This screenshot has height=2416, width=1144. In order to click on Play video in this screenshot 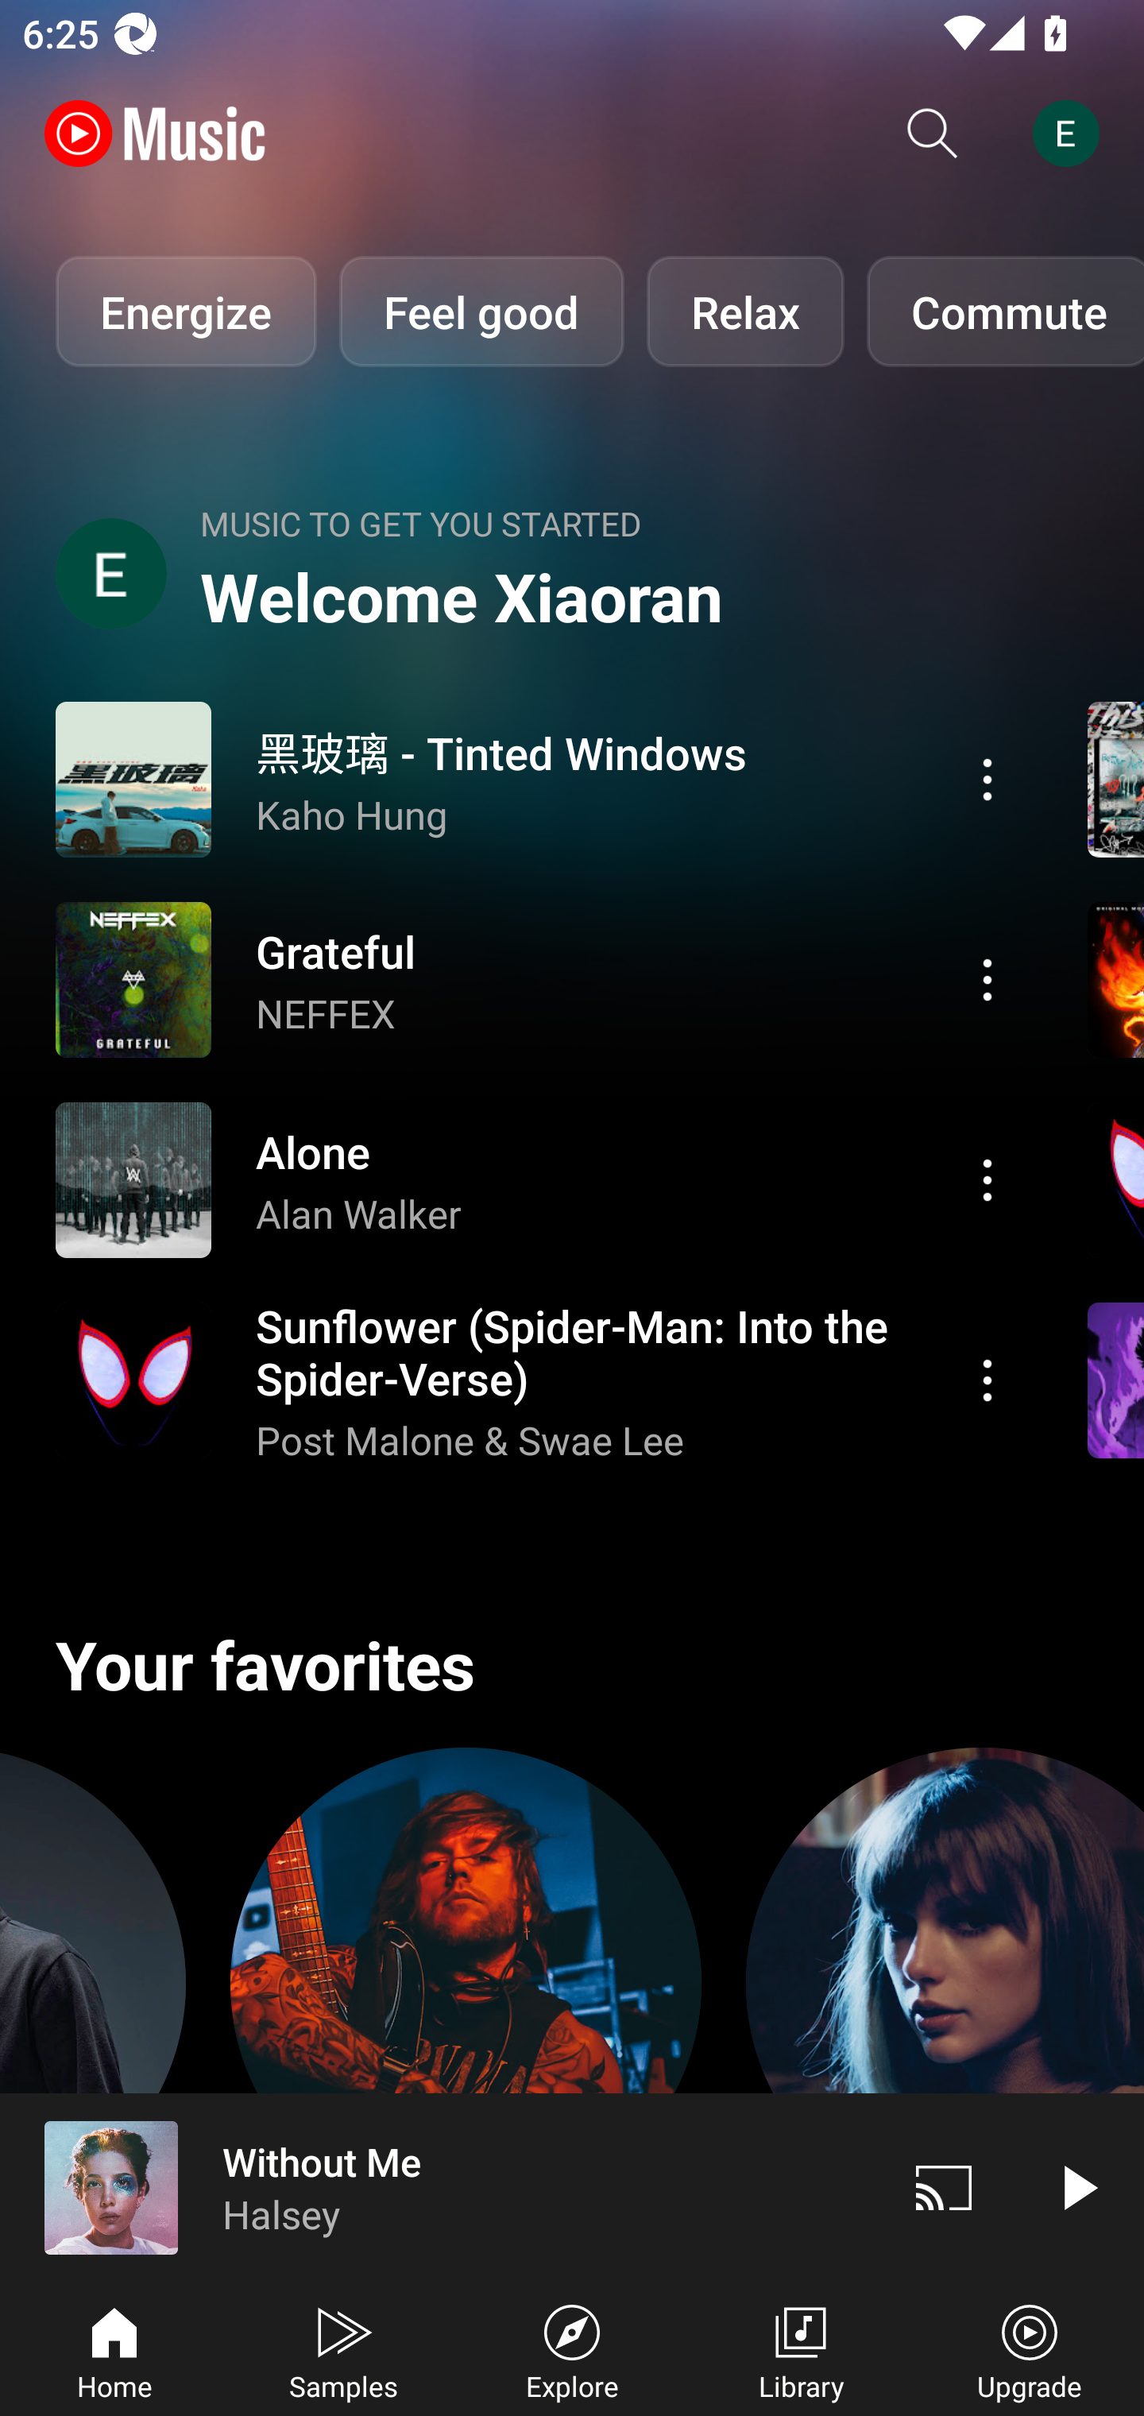, I will do `click(1077, 2187)`.